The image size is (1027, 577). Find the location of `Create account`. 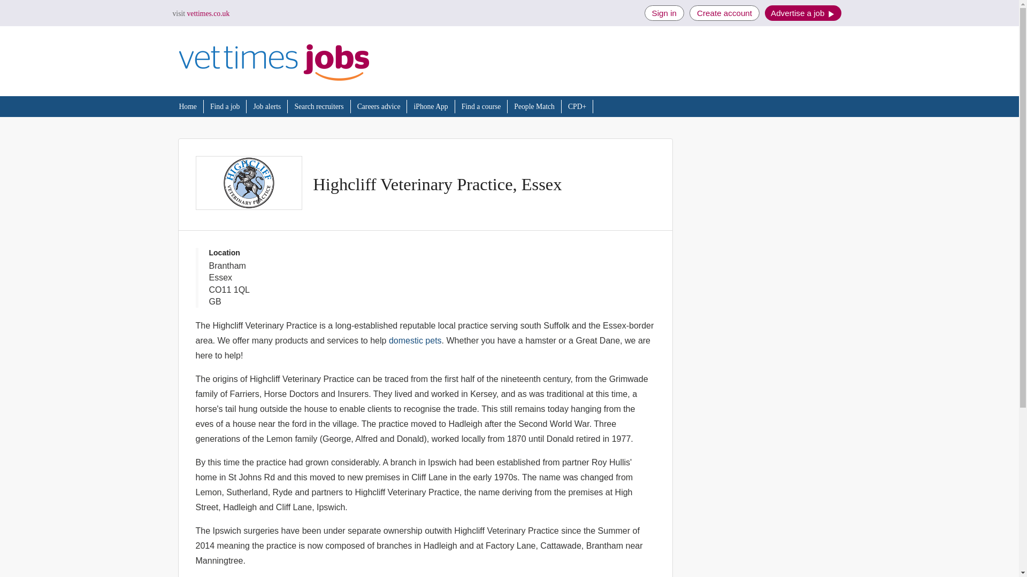

Create account is located at coordinates (724, 13).